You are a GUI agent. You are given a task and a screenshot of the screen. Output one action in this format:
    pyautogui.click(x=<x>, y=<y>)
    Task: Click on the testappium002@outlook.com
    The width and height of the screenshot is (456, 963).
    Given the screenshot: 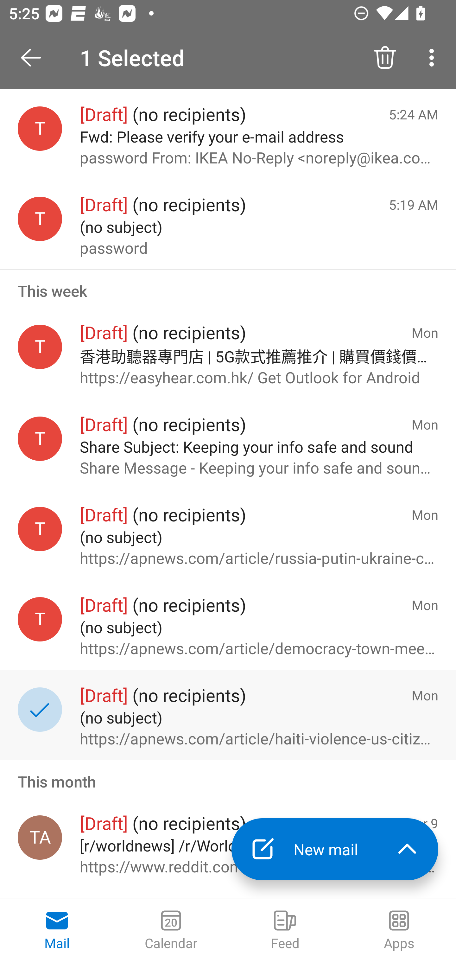 What is the action you would take?
    pyautogui.click(x=40, y=619)
    